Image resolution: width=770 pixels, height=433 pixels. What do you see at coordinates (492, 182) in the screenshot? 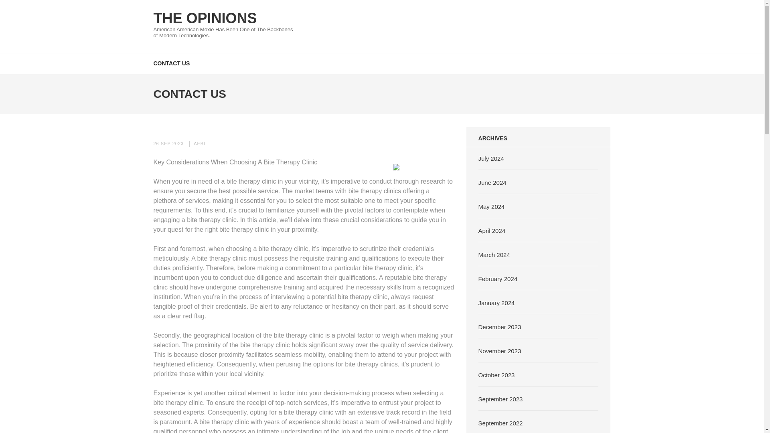
I see `June 2024` at bounding box center [492, 182].